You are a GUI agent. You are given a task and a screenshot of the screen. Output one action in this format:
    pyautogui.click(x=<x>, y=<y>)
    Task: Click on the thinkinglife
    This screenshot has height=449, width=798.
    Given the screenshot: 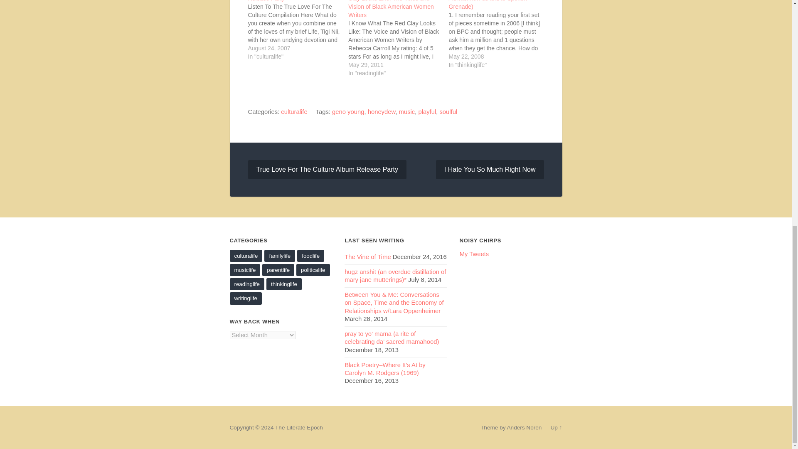 What is the action you would take?
    pyautogui.click(x=284, y=284)
    